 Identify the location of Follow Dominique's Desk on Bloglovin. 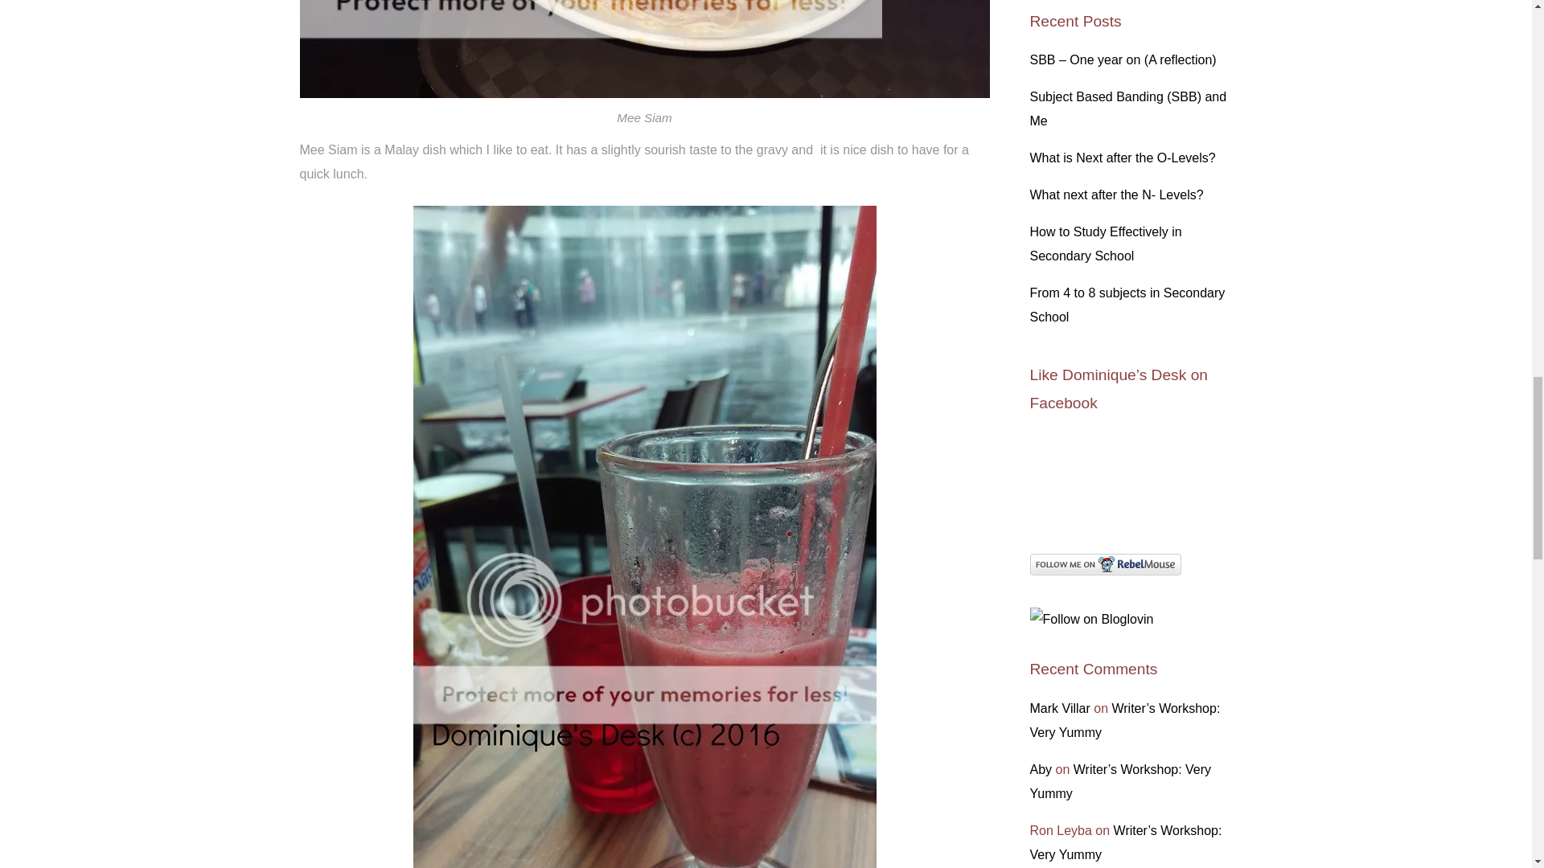
(1091, 619).